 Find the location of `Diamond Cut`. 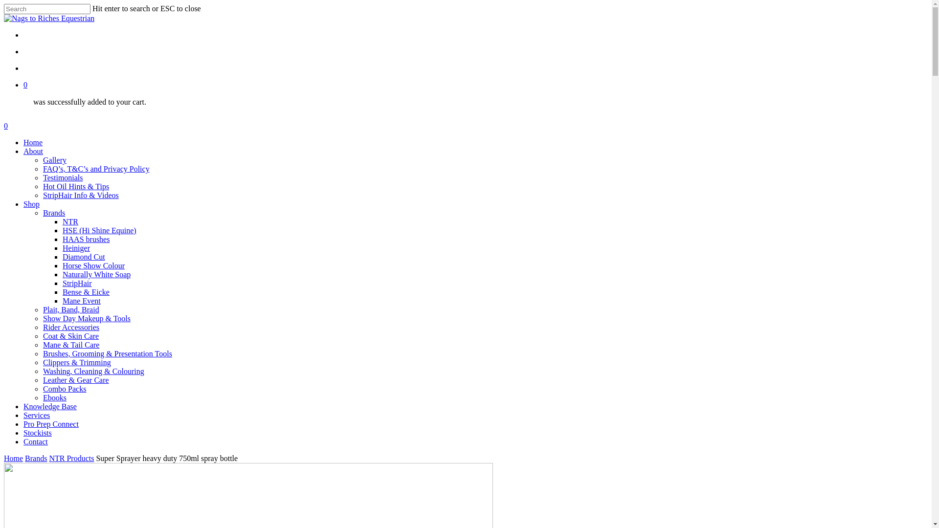

Diamond Cut is located at coordinates (84, 257).